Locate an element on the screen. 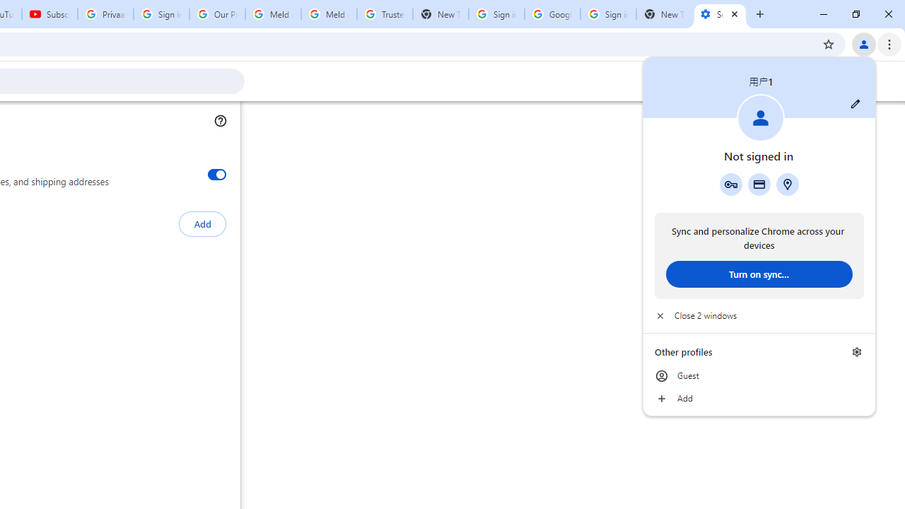  Payment methods is located at coordinates (759, 184).